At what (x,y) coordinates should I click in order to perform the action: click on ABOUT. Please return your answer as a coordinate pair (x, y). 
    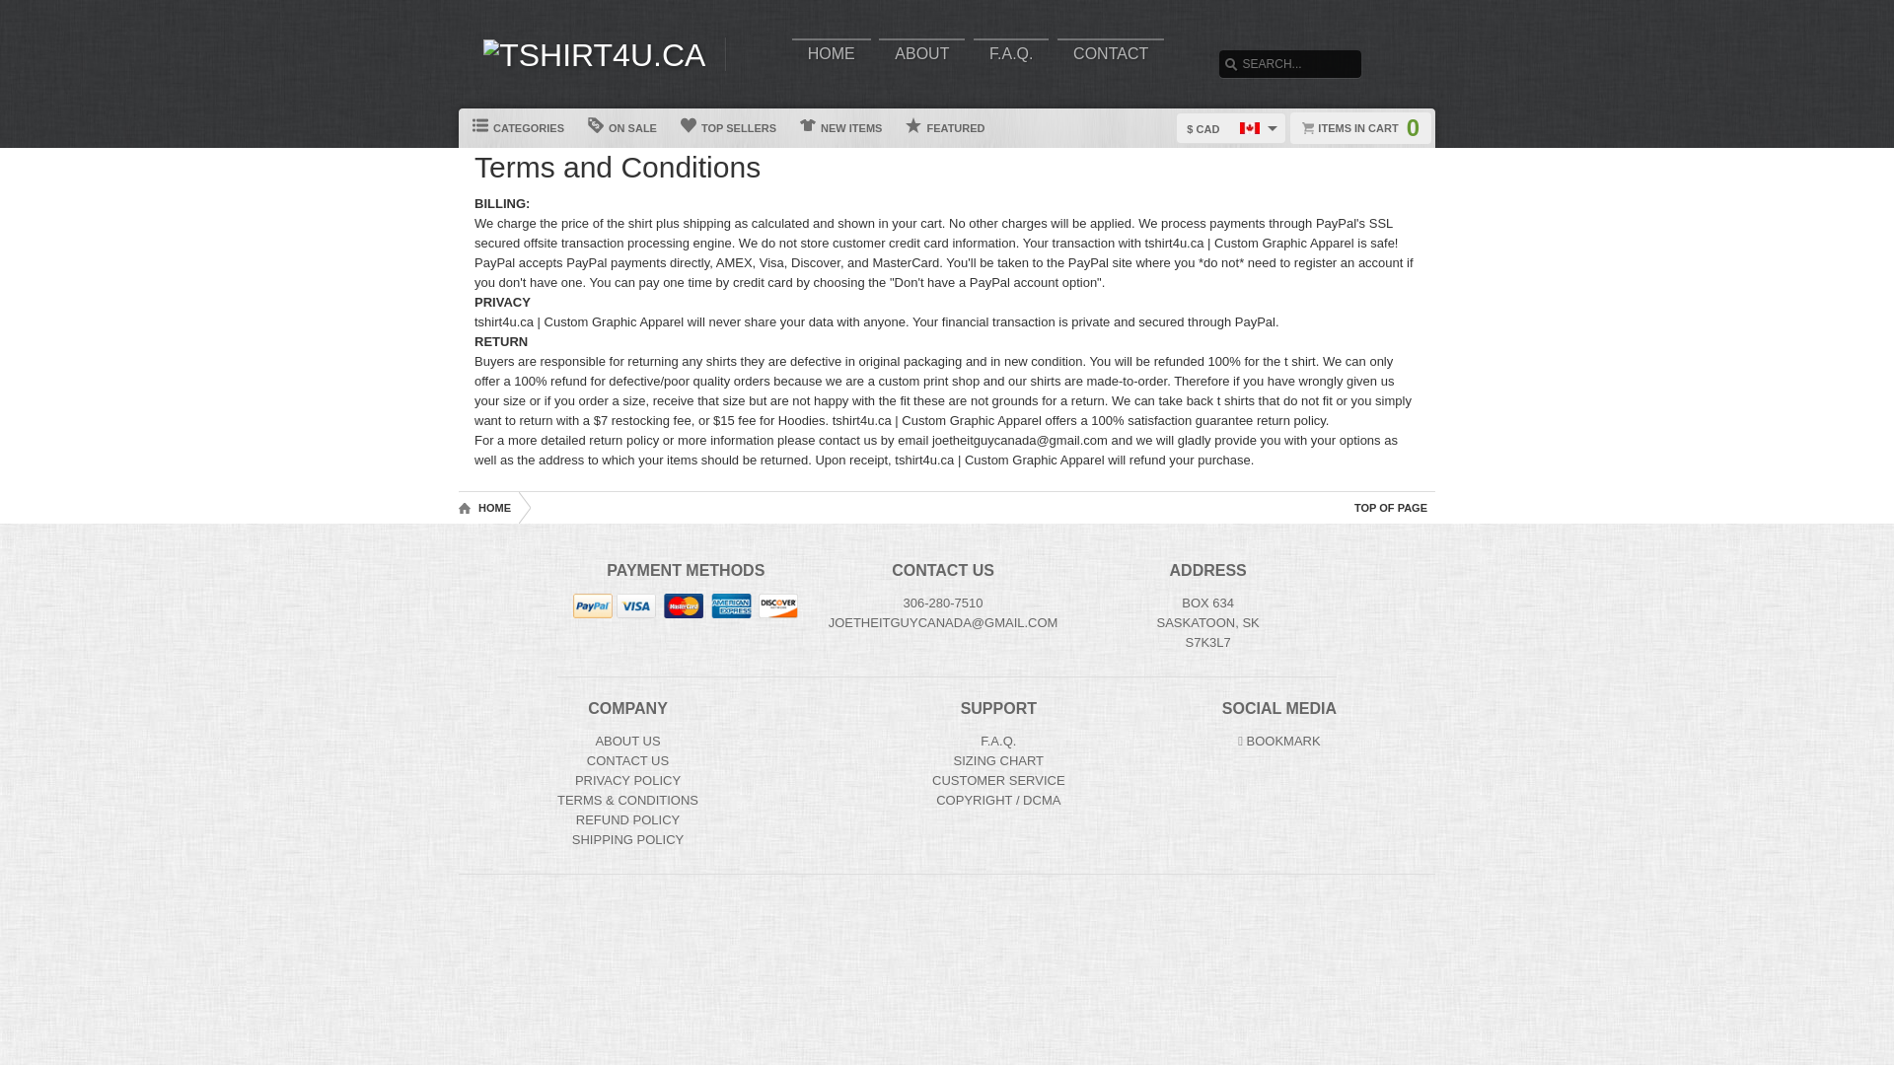
    Looking at the image, I should click on (921, 53).